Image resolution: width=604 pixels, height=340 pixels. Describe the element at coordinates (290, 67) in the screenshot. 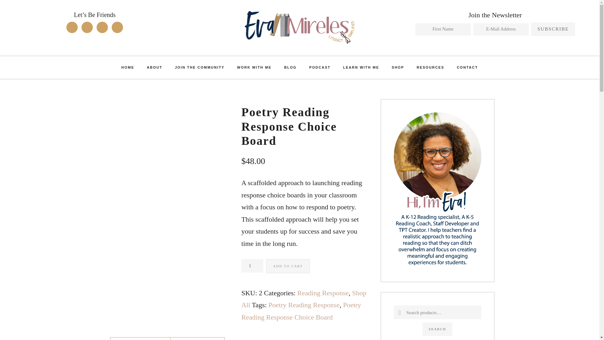

I see `BLOG` at that location.